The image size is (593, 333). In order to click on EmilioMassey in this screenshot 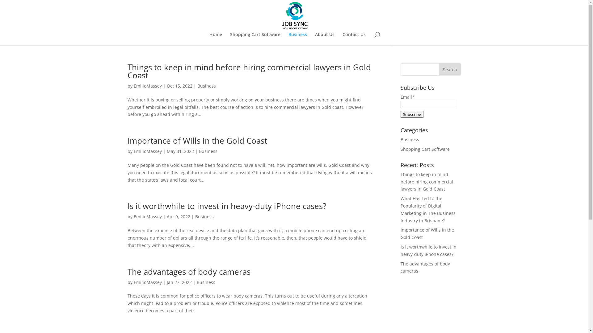, I will do `click(148, 151)`.